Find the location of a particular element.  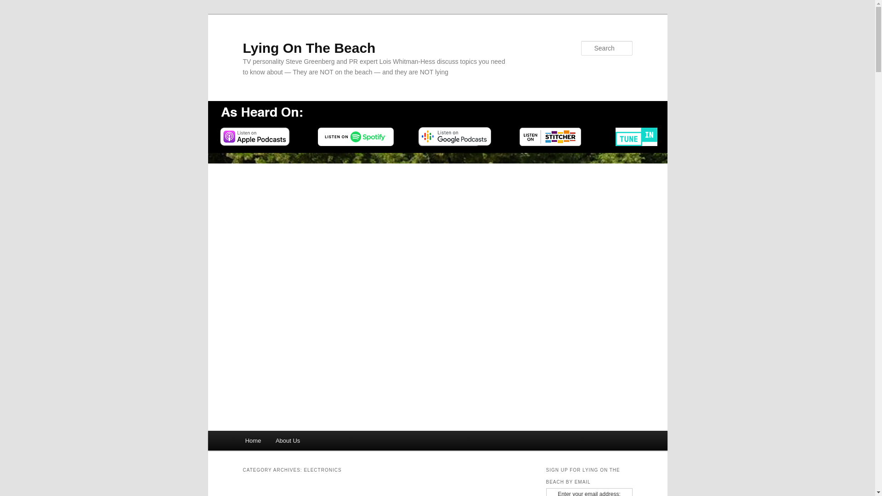

About Us is located at coordinates (288, 440).